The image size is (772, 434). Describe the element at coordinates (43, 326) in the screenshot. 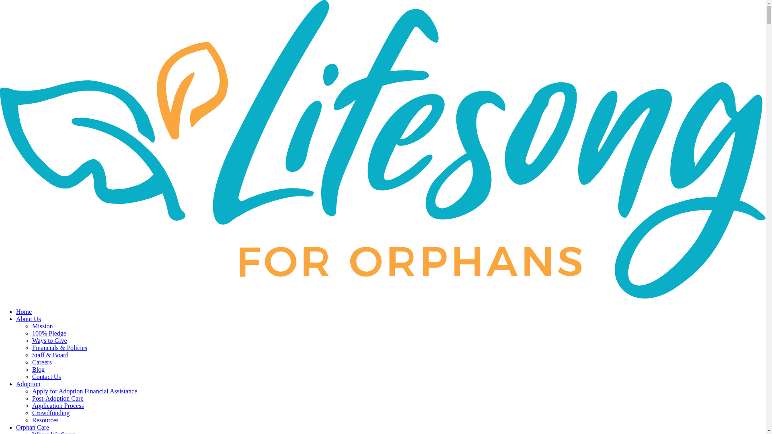

I see `Mission` at that location.